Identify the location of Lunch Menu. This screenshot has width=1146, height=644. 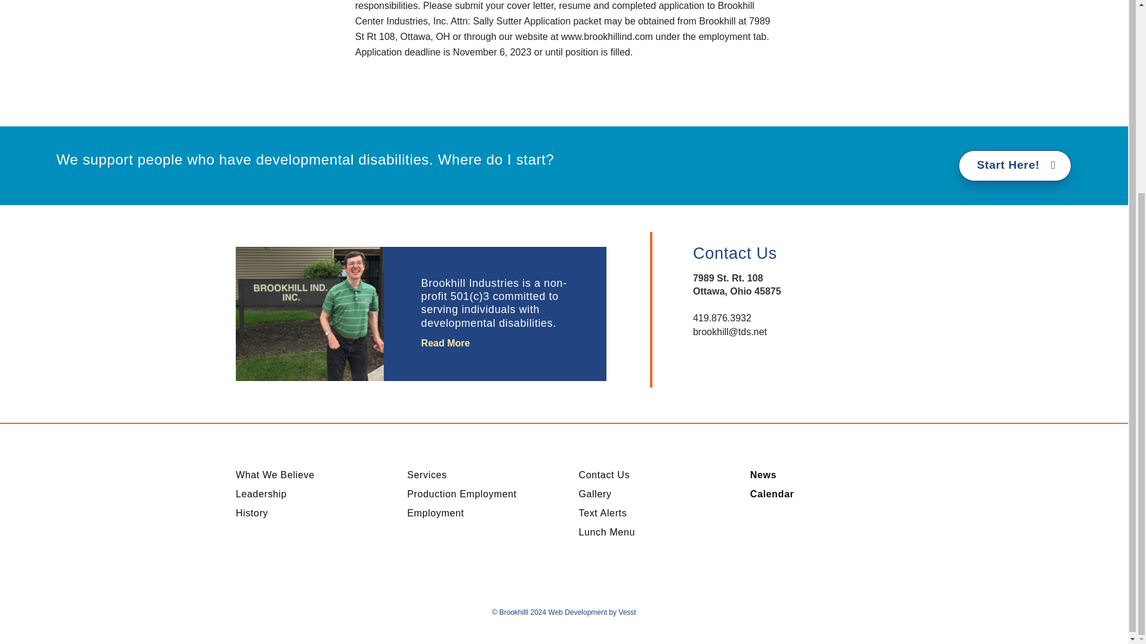
(606, 532).